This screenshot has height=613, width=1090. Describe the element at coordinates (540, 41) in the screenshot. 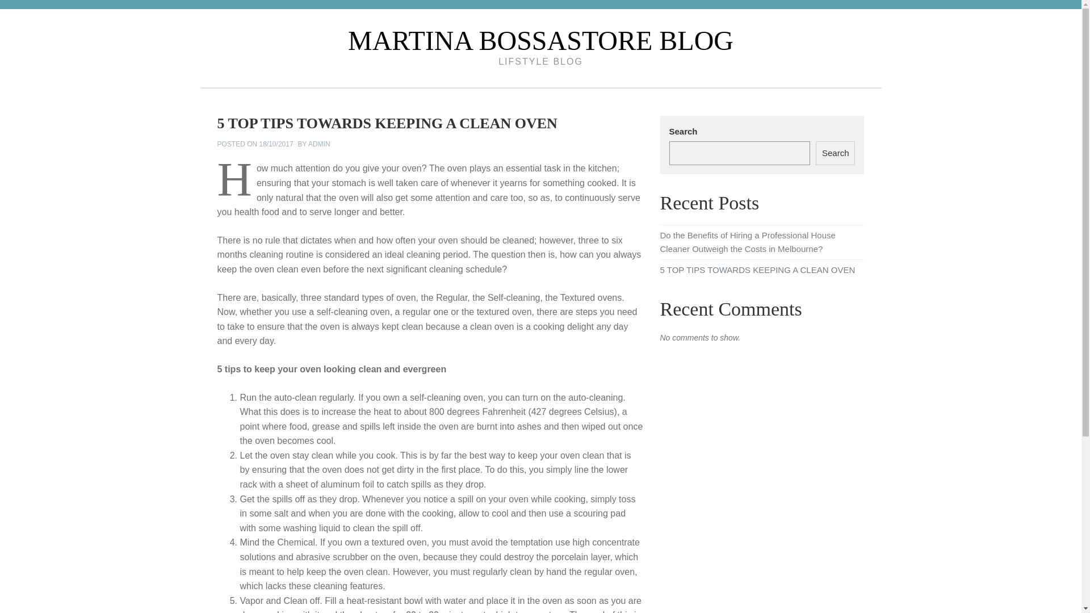

I see `MARTINA BOSSASTORE BLOG` at that location.